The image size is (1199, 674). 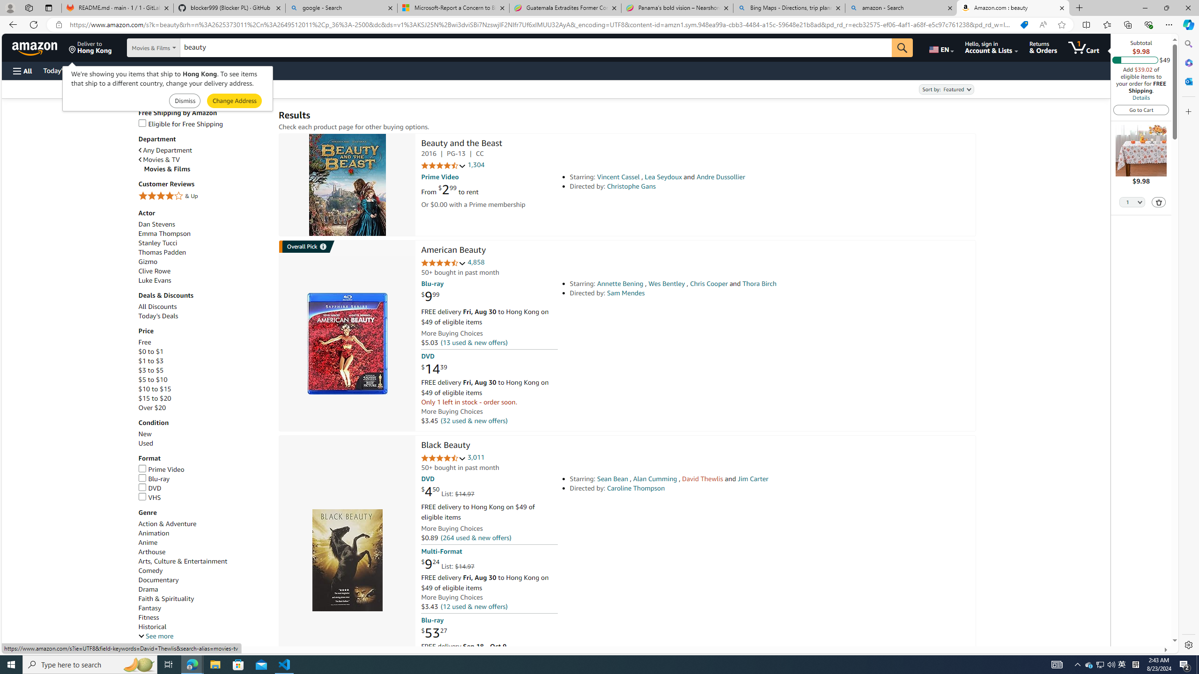 I want to click on Anime, so click(x=148, y=543).